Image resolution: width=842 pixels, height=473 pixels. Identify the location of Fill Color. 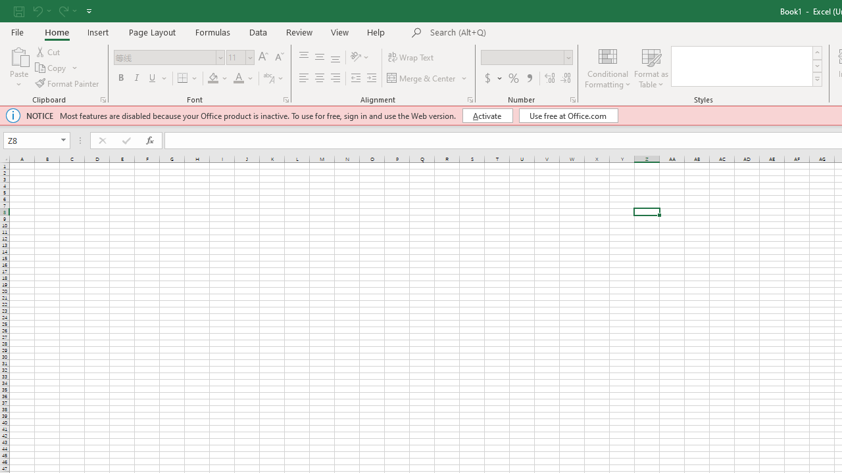
(213, 79).